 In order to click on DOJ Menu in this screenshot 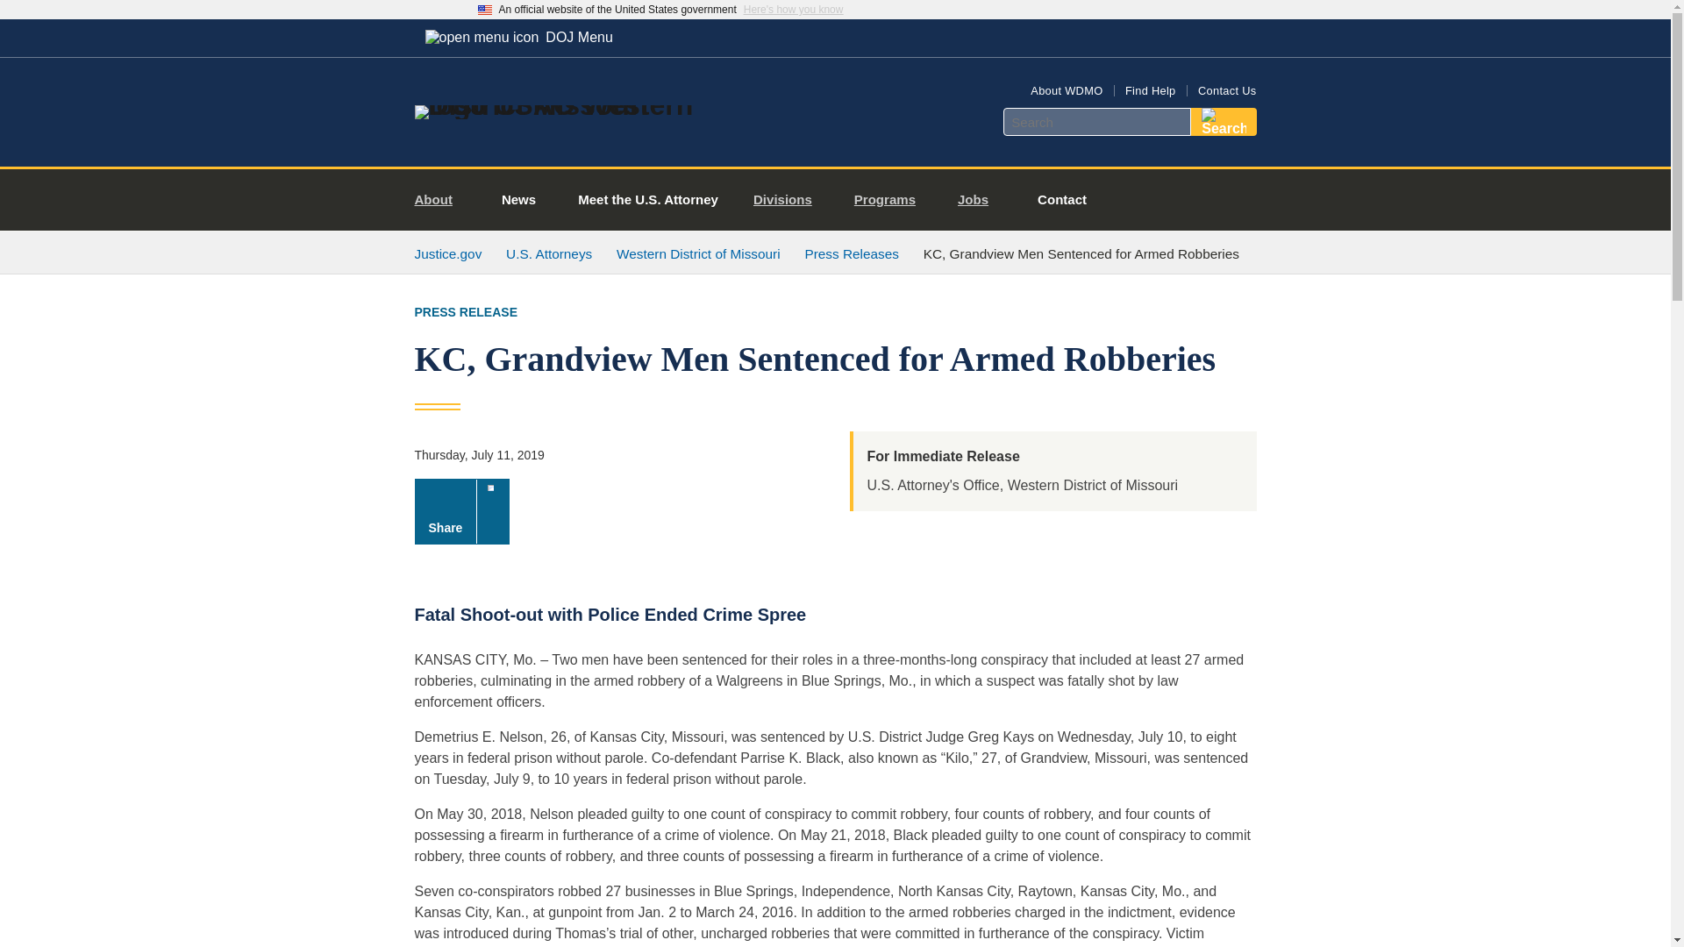, I will do `click(518, 37)`.